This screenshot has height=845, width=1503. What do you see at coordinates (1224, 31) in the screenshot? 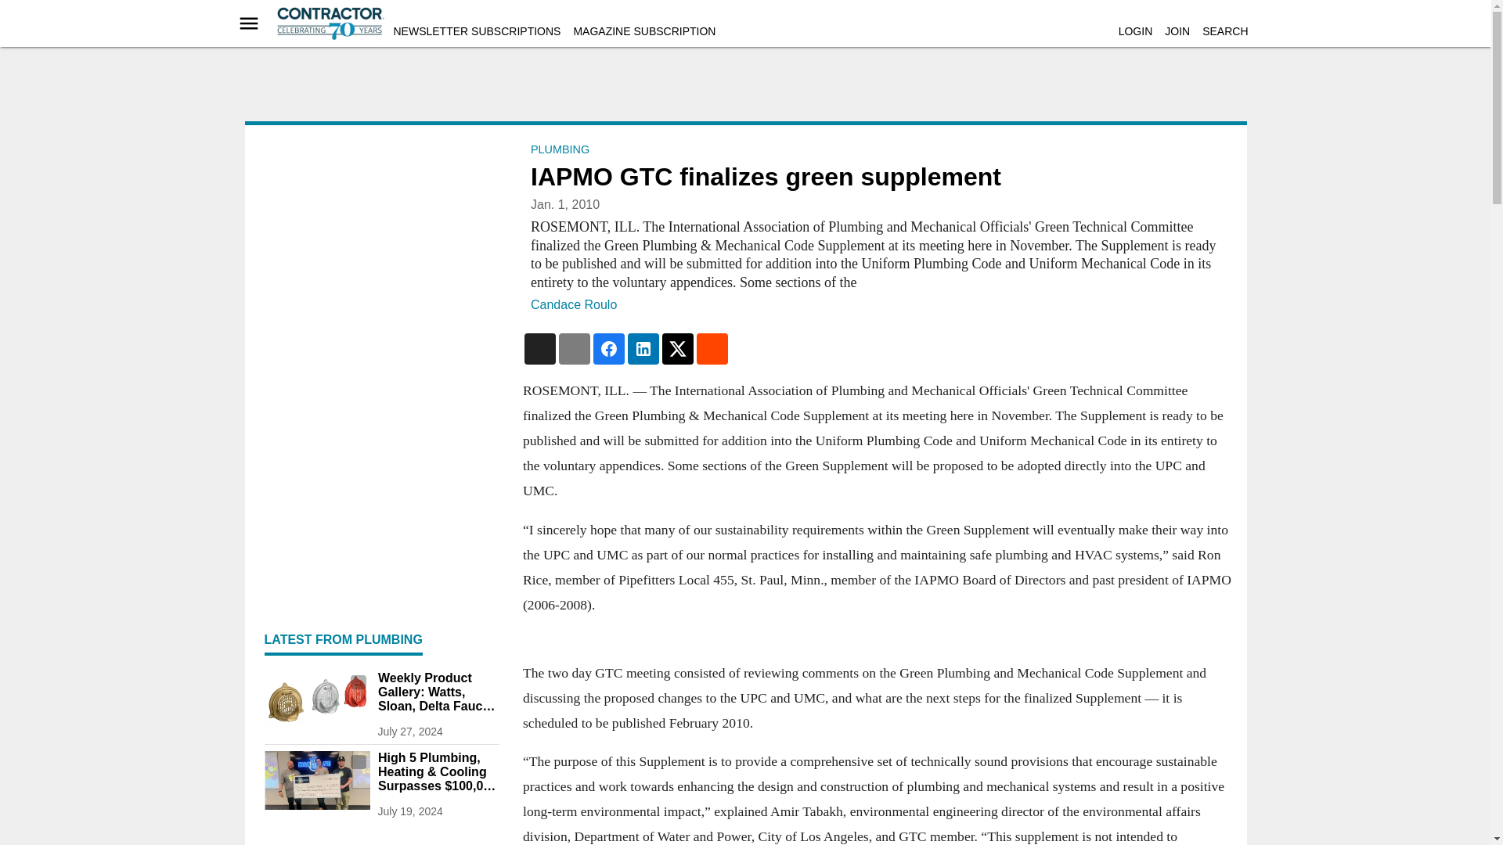
I see `SEARCH` at bounding box center [1224, 31].